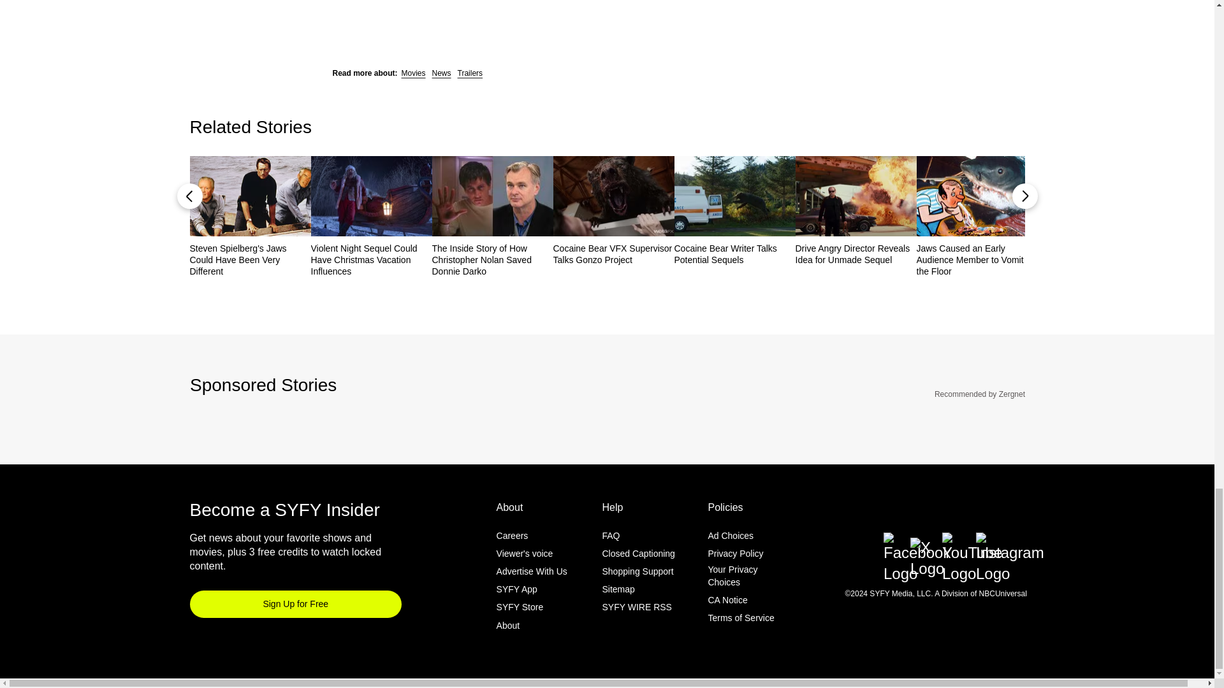 The height and width of the screenshot is (688, 1224). What do you see at coordinates (441, 73) in the screenshot?
I see `News` at bounding box center [441, 73].